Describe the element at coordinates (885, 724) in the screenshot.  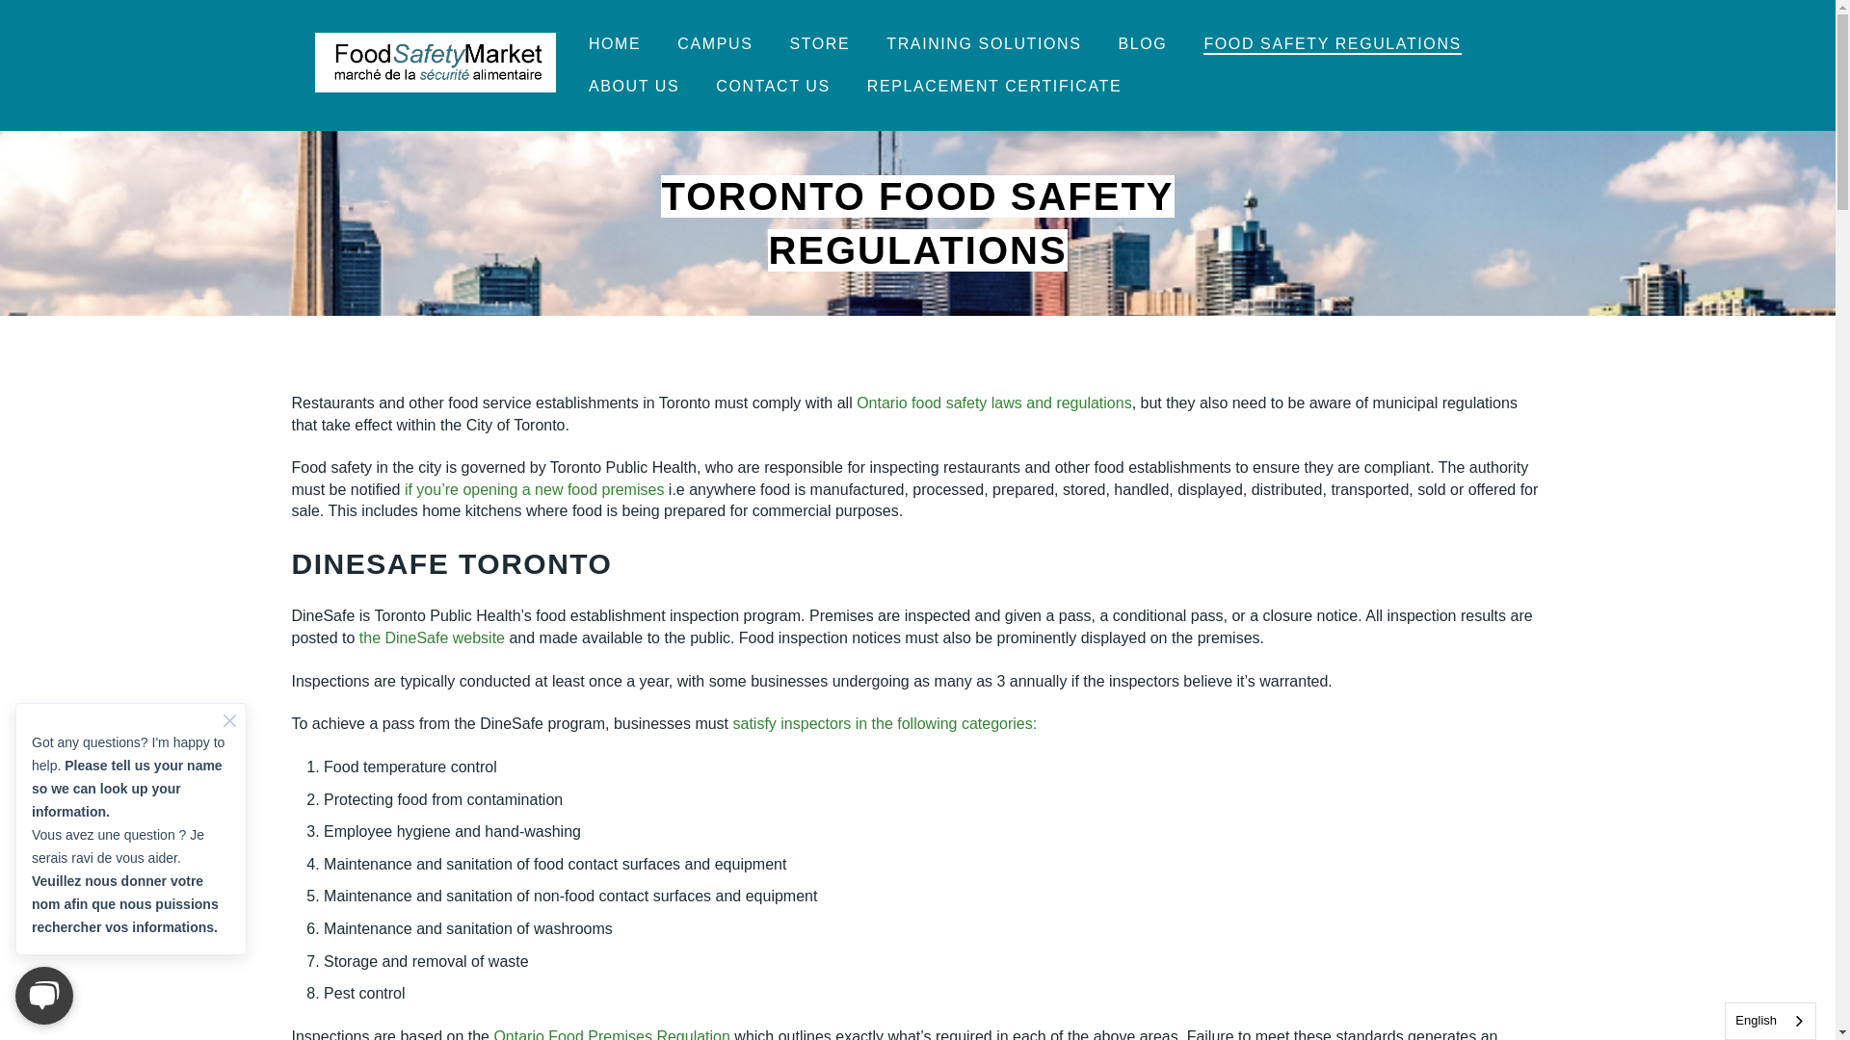
I see `satisfy inspectors in the following categories:` at that location.